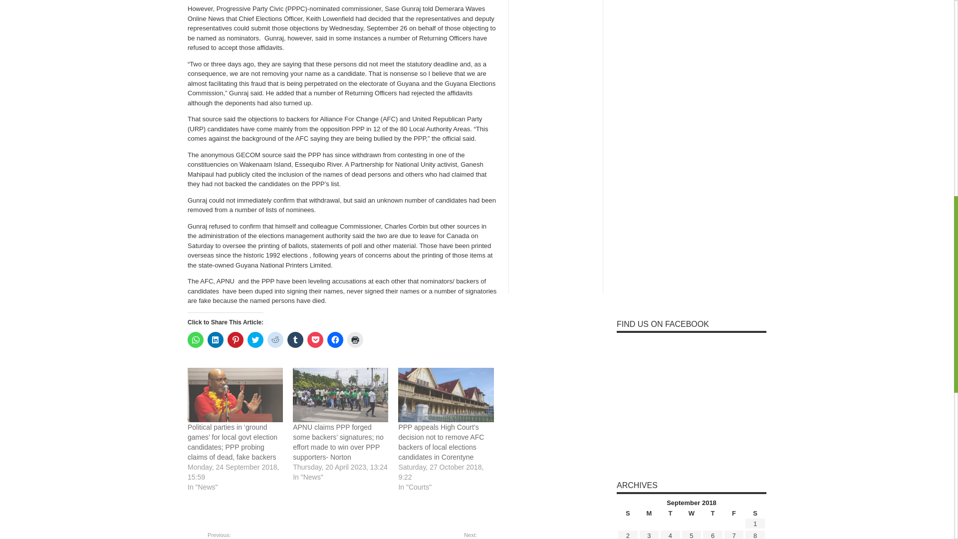  Describe the element at coordinates (236, 339) in the screenshot. I see `Click to share on Pinterest` at that location.